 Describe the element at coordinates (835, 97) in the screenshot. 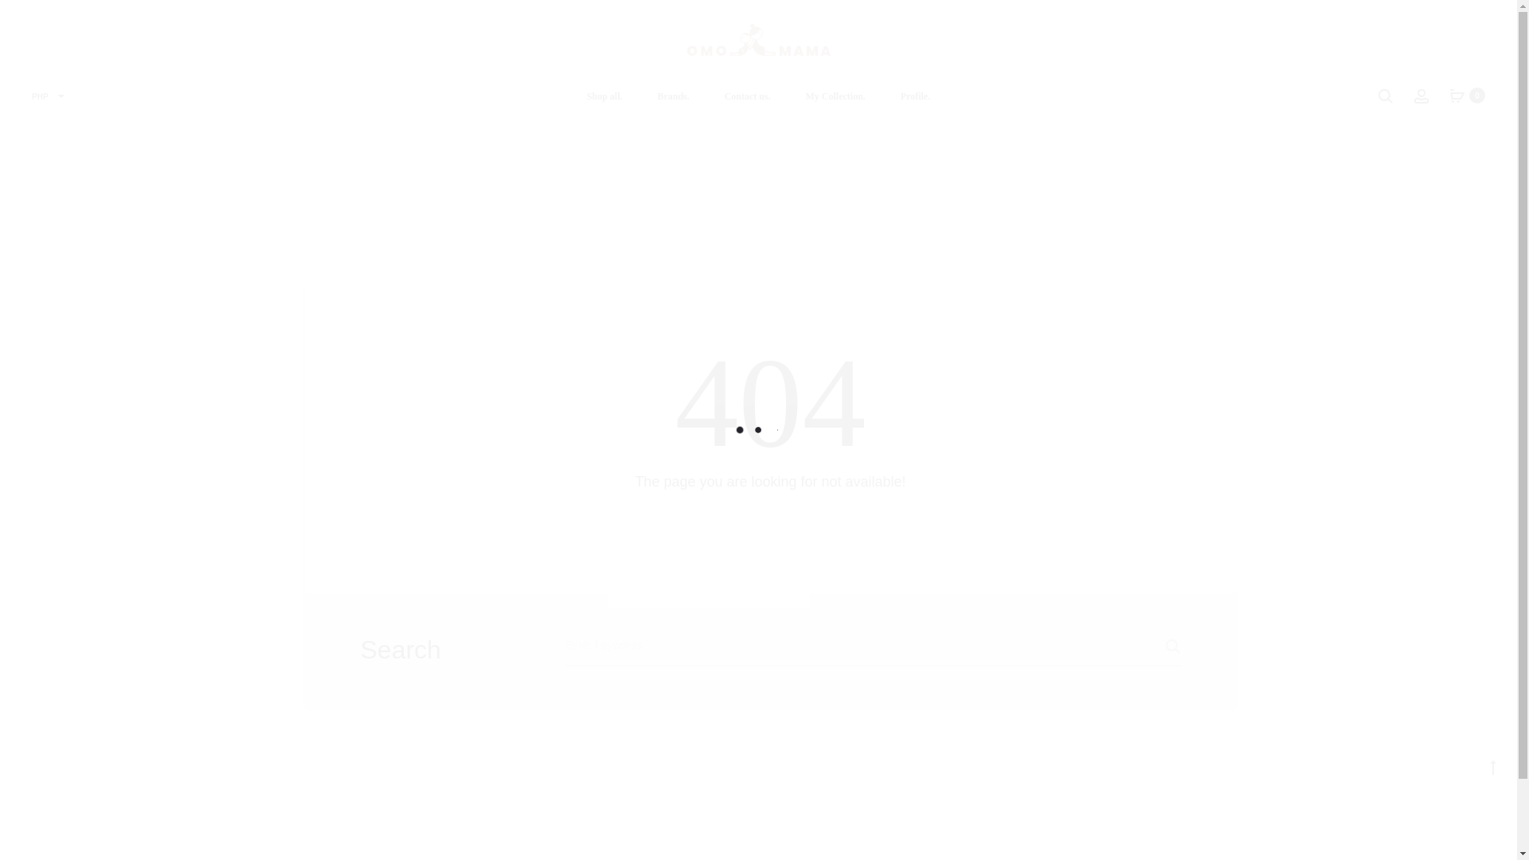

I see `My Collection.` at that location.